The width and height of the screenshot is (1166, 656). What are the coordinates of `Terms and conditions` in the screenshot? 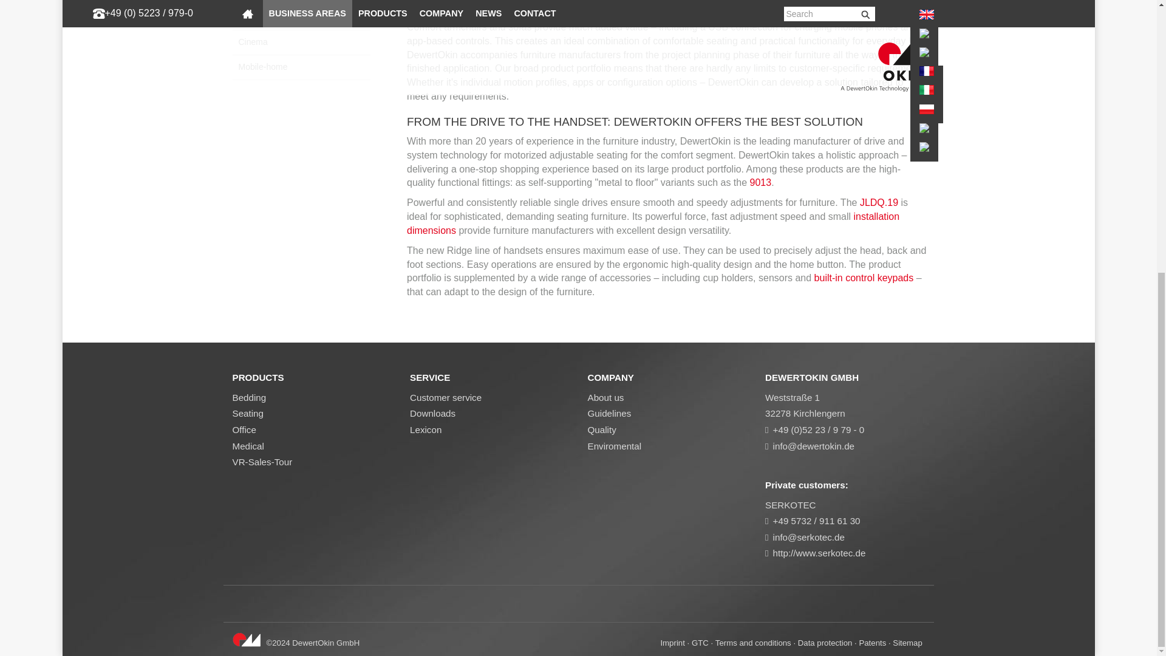 It's located at (753, 643).